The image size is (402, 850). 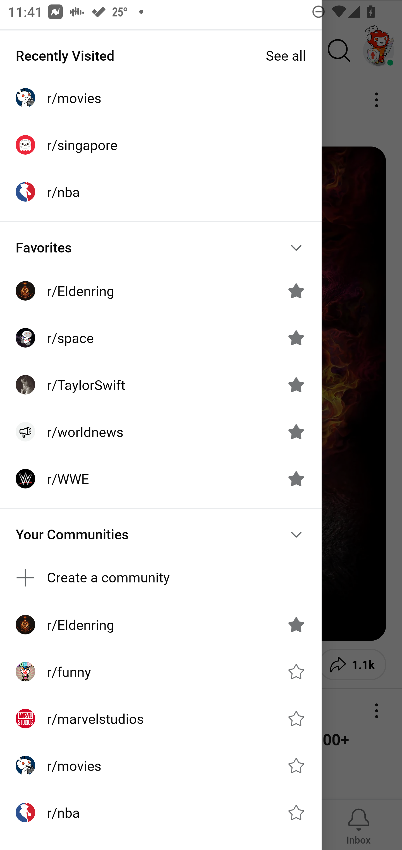 I want to click on r/movies Favorite r/movies, so click(x=161, y=765).